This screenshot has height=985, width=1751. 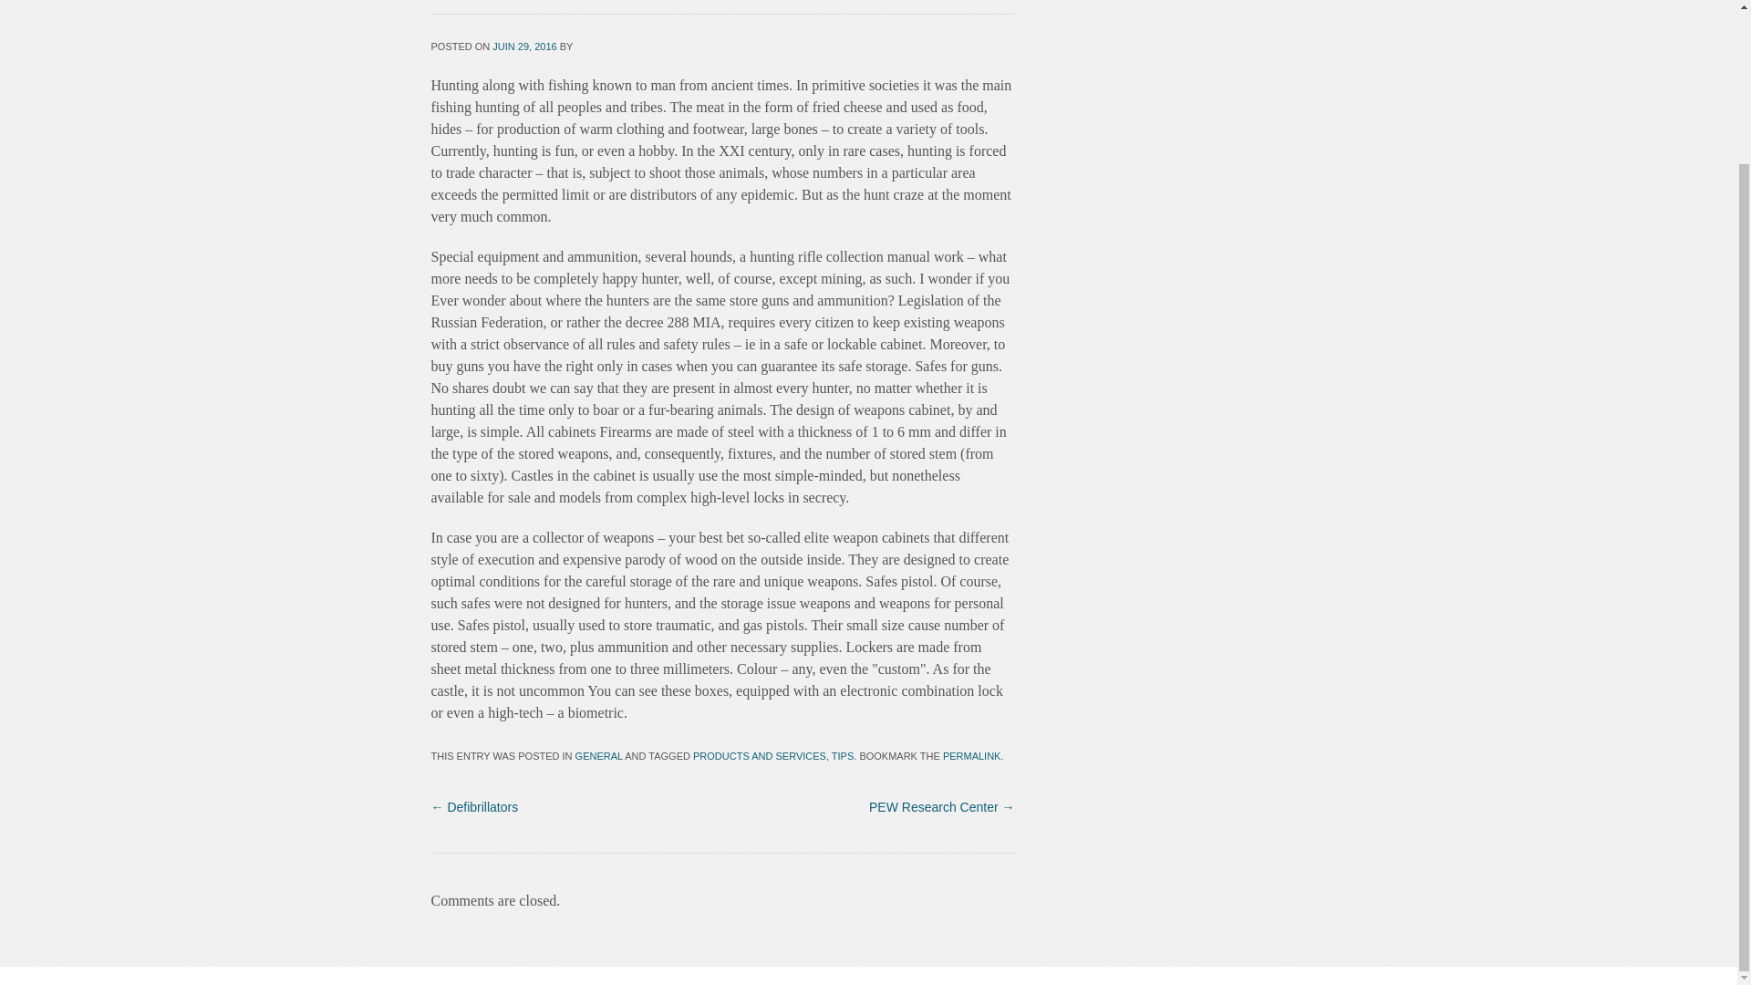 I want to click on GENERAL, so click(x=599, y=755).